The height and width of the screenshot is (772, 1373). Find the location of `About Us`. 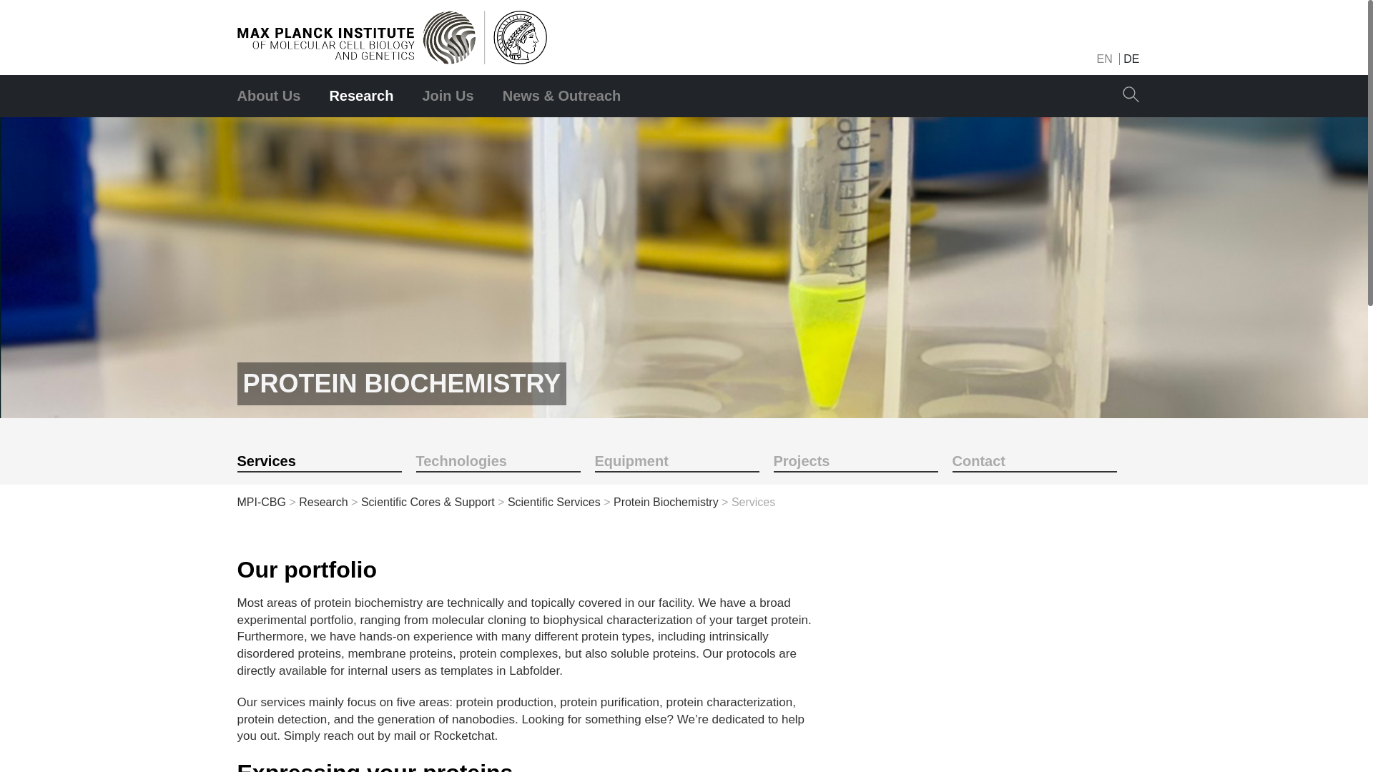

About Us is located at coordinates (276, 96).